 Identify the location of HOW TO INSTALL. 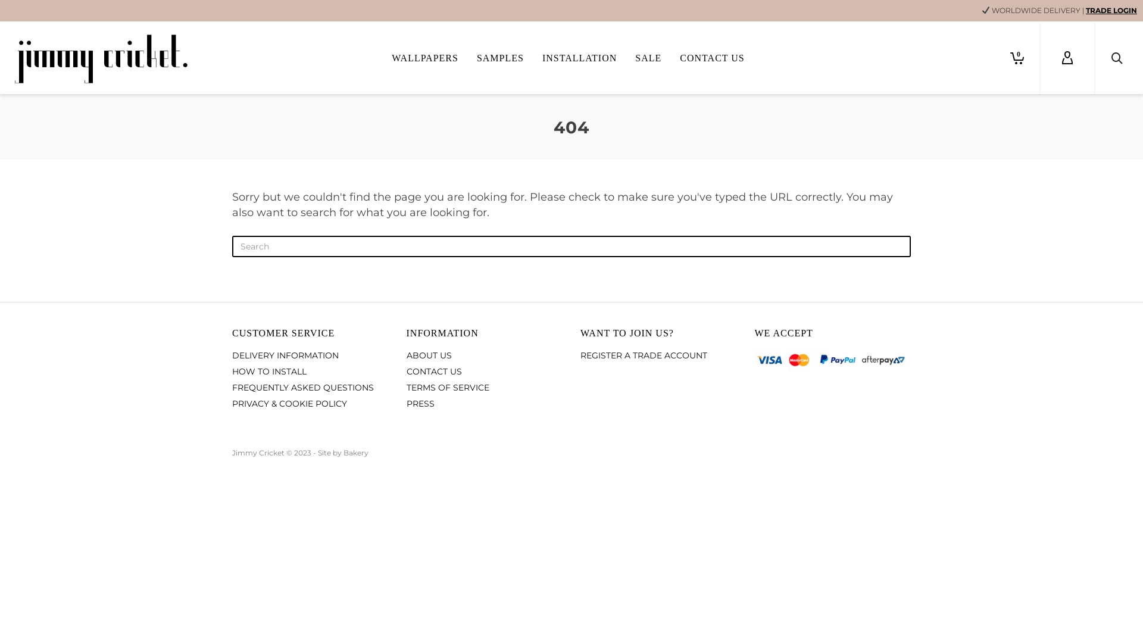
(311, 372).